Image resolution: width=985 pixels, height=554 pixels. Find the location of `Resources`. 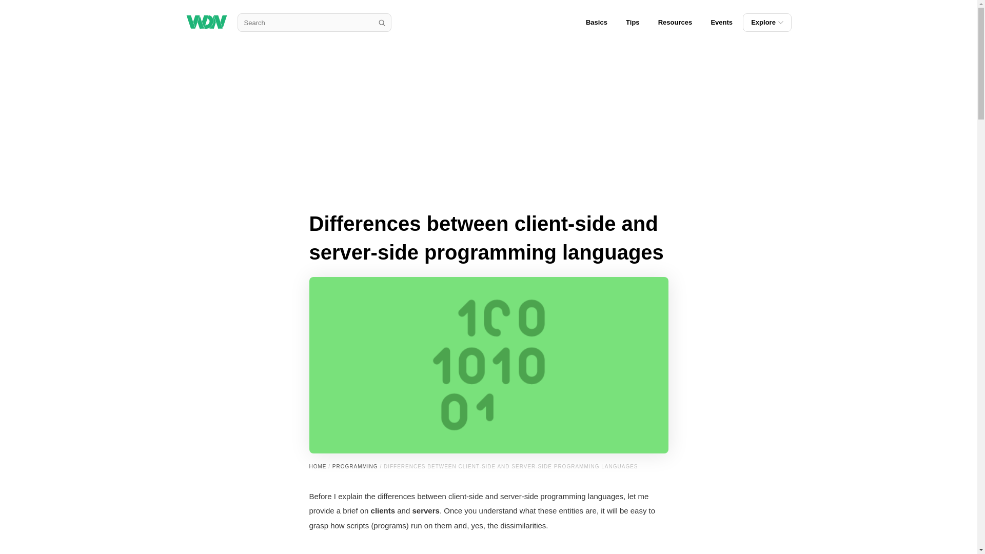

Resources is located at coordinates (675, 22).